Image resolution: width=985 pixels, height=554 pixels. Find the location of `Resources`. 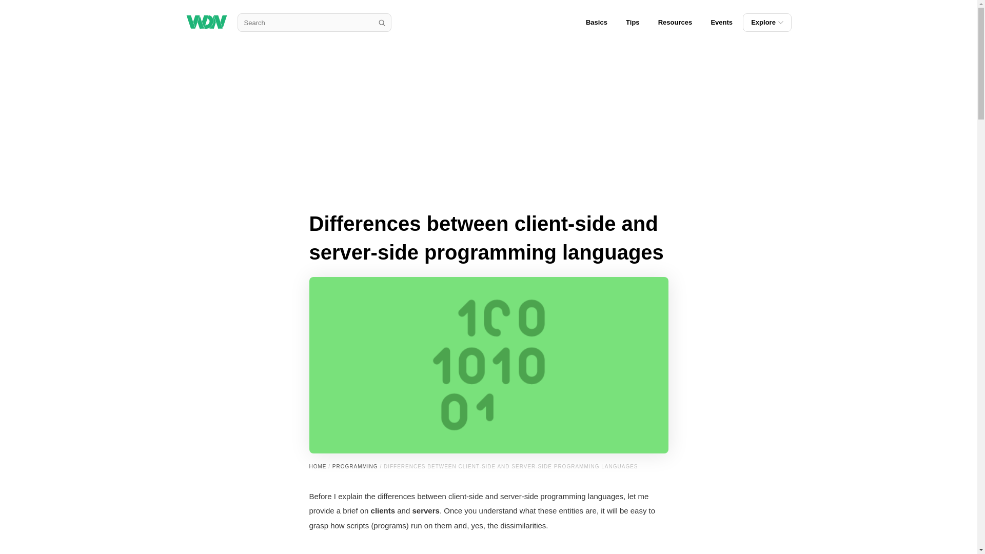

Resources is located at coordinates (675, 22).